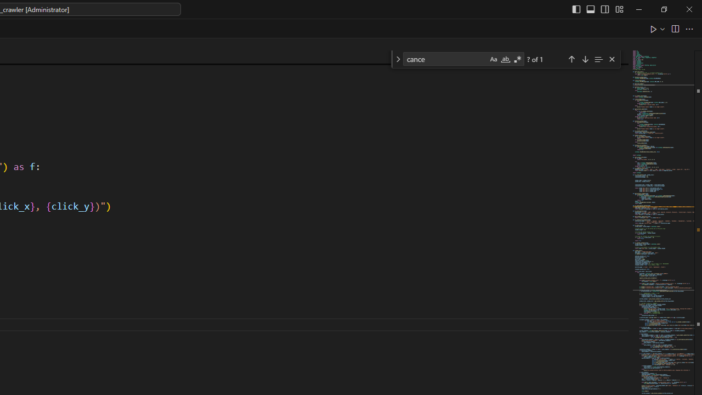 The height and width of the screenshot is (395, 702). Describe the element at coordinates (664, 9) in the screenshot. I see `Restore` at that location.